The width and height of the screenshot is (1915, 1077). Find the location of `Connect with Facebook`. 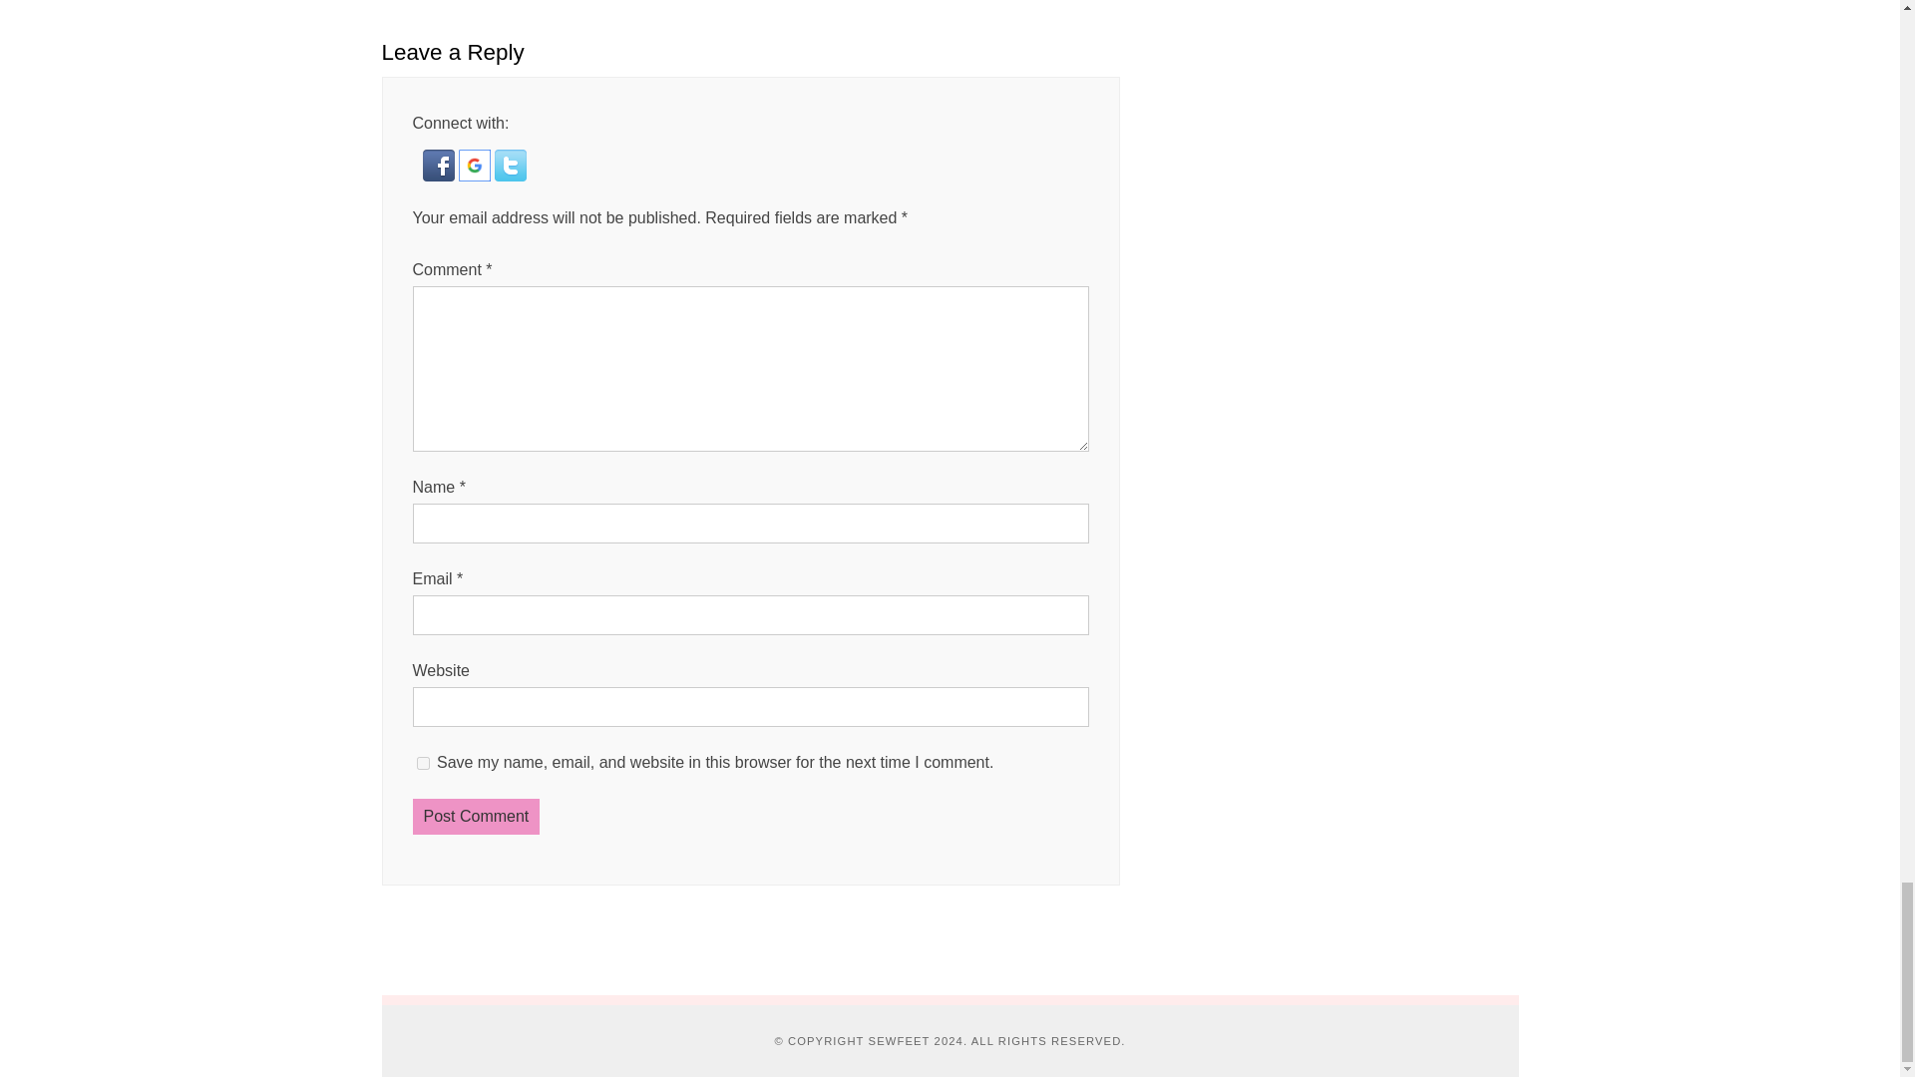

Connect with Facebook is located at coordinates (441, 176).